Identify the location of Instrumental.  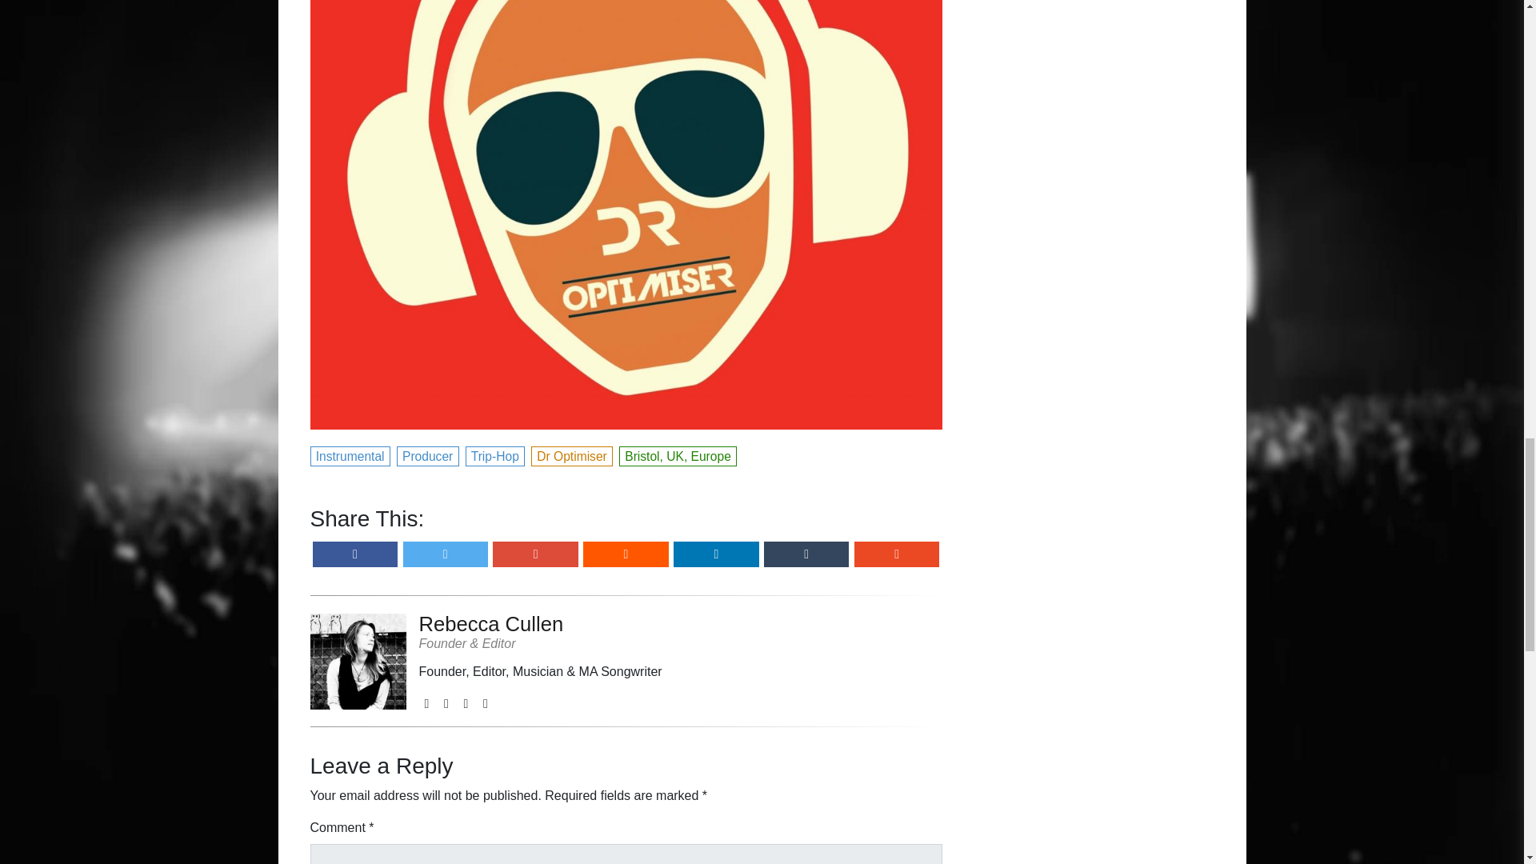
(350, 454).